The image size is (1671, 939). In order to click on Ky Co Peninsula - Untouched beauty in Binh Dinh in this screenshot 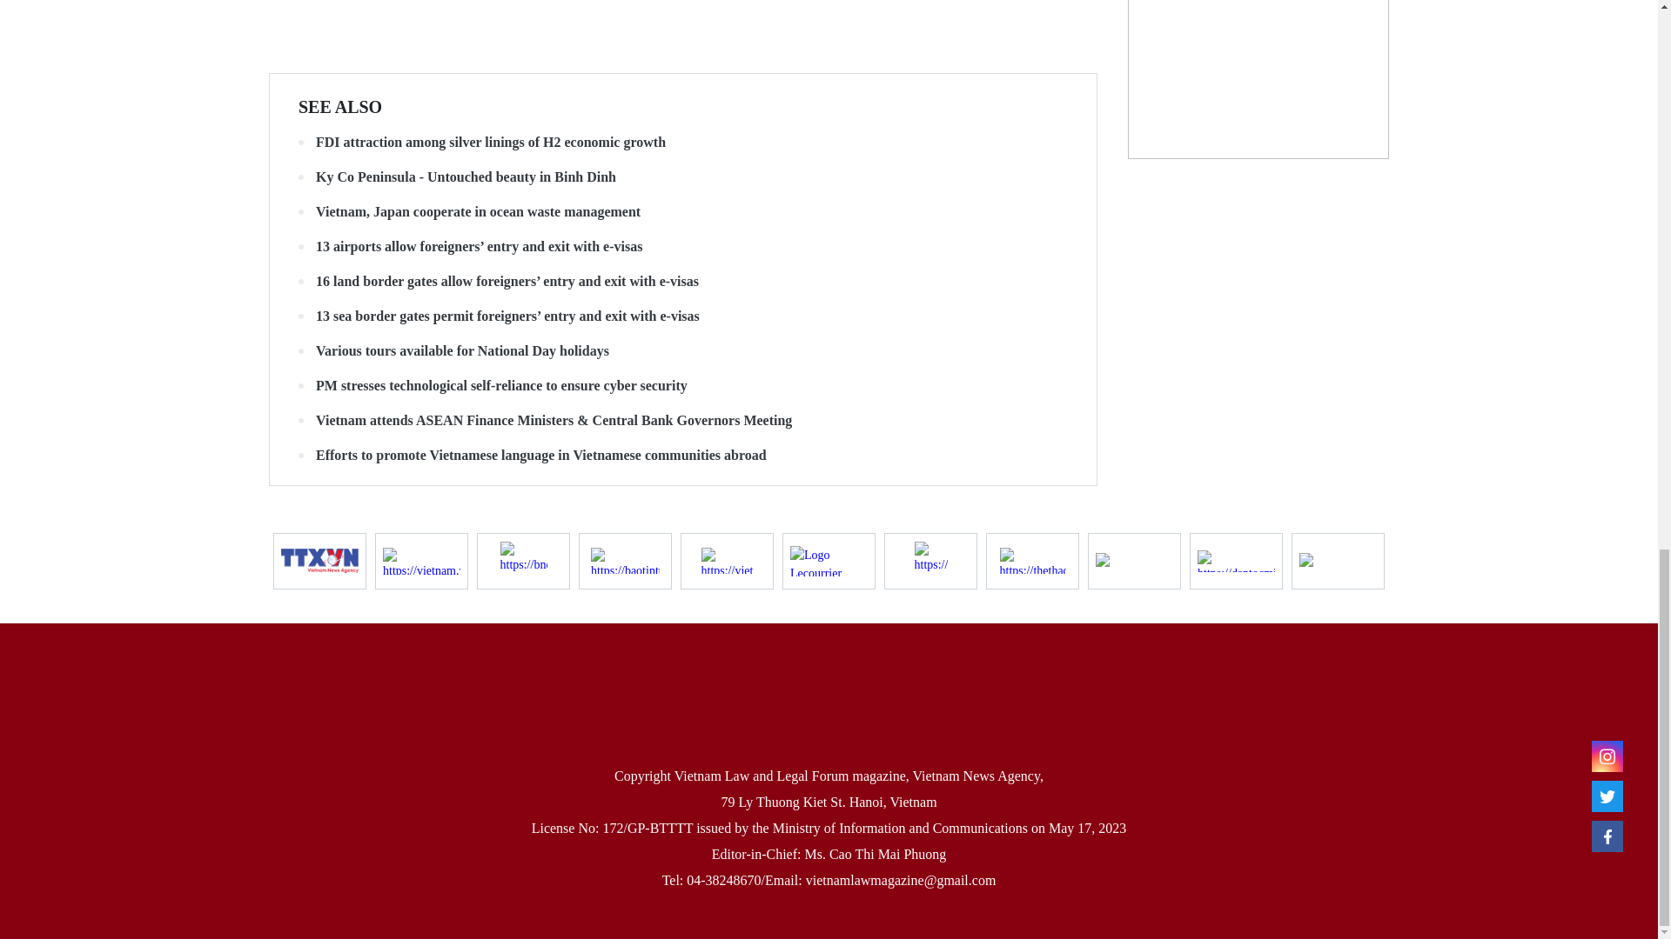, I will do `click(682, 177)`.